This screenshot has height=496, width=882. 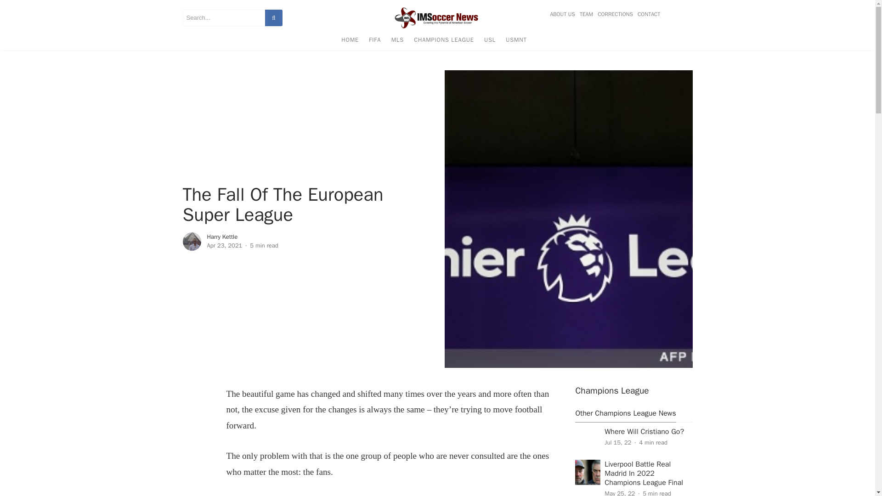 What do you see at coordinates (563, 14) in the screenshot?
I see `ABOUT US` at bounding box center [563, 14].